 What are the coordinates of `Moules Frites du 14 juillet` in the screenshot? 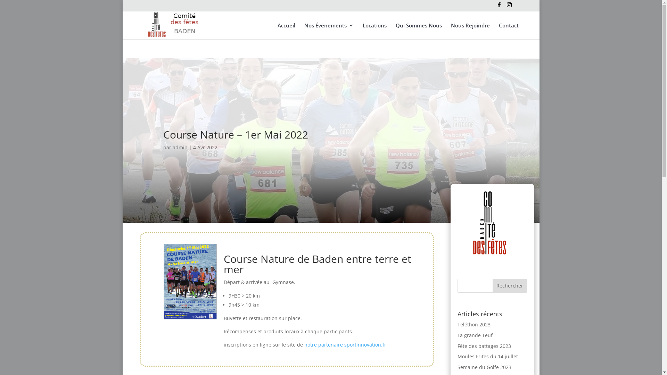 It's located at (488, 356).